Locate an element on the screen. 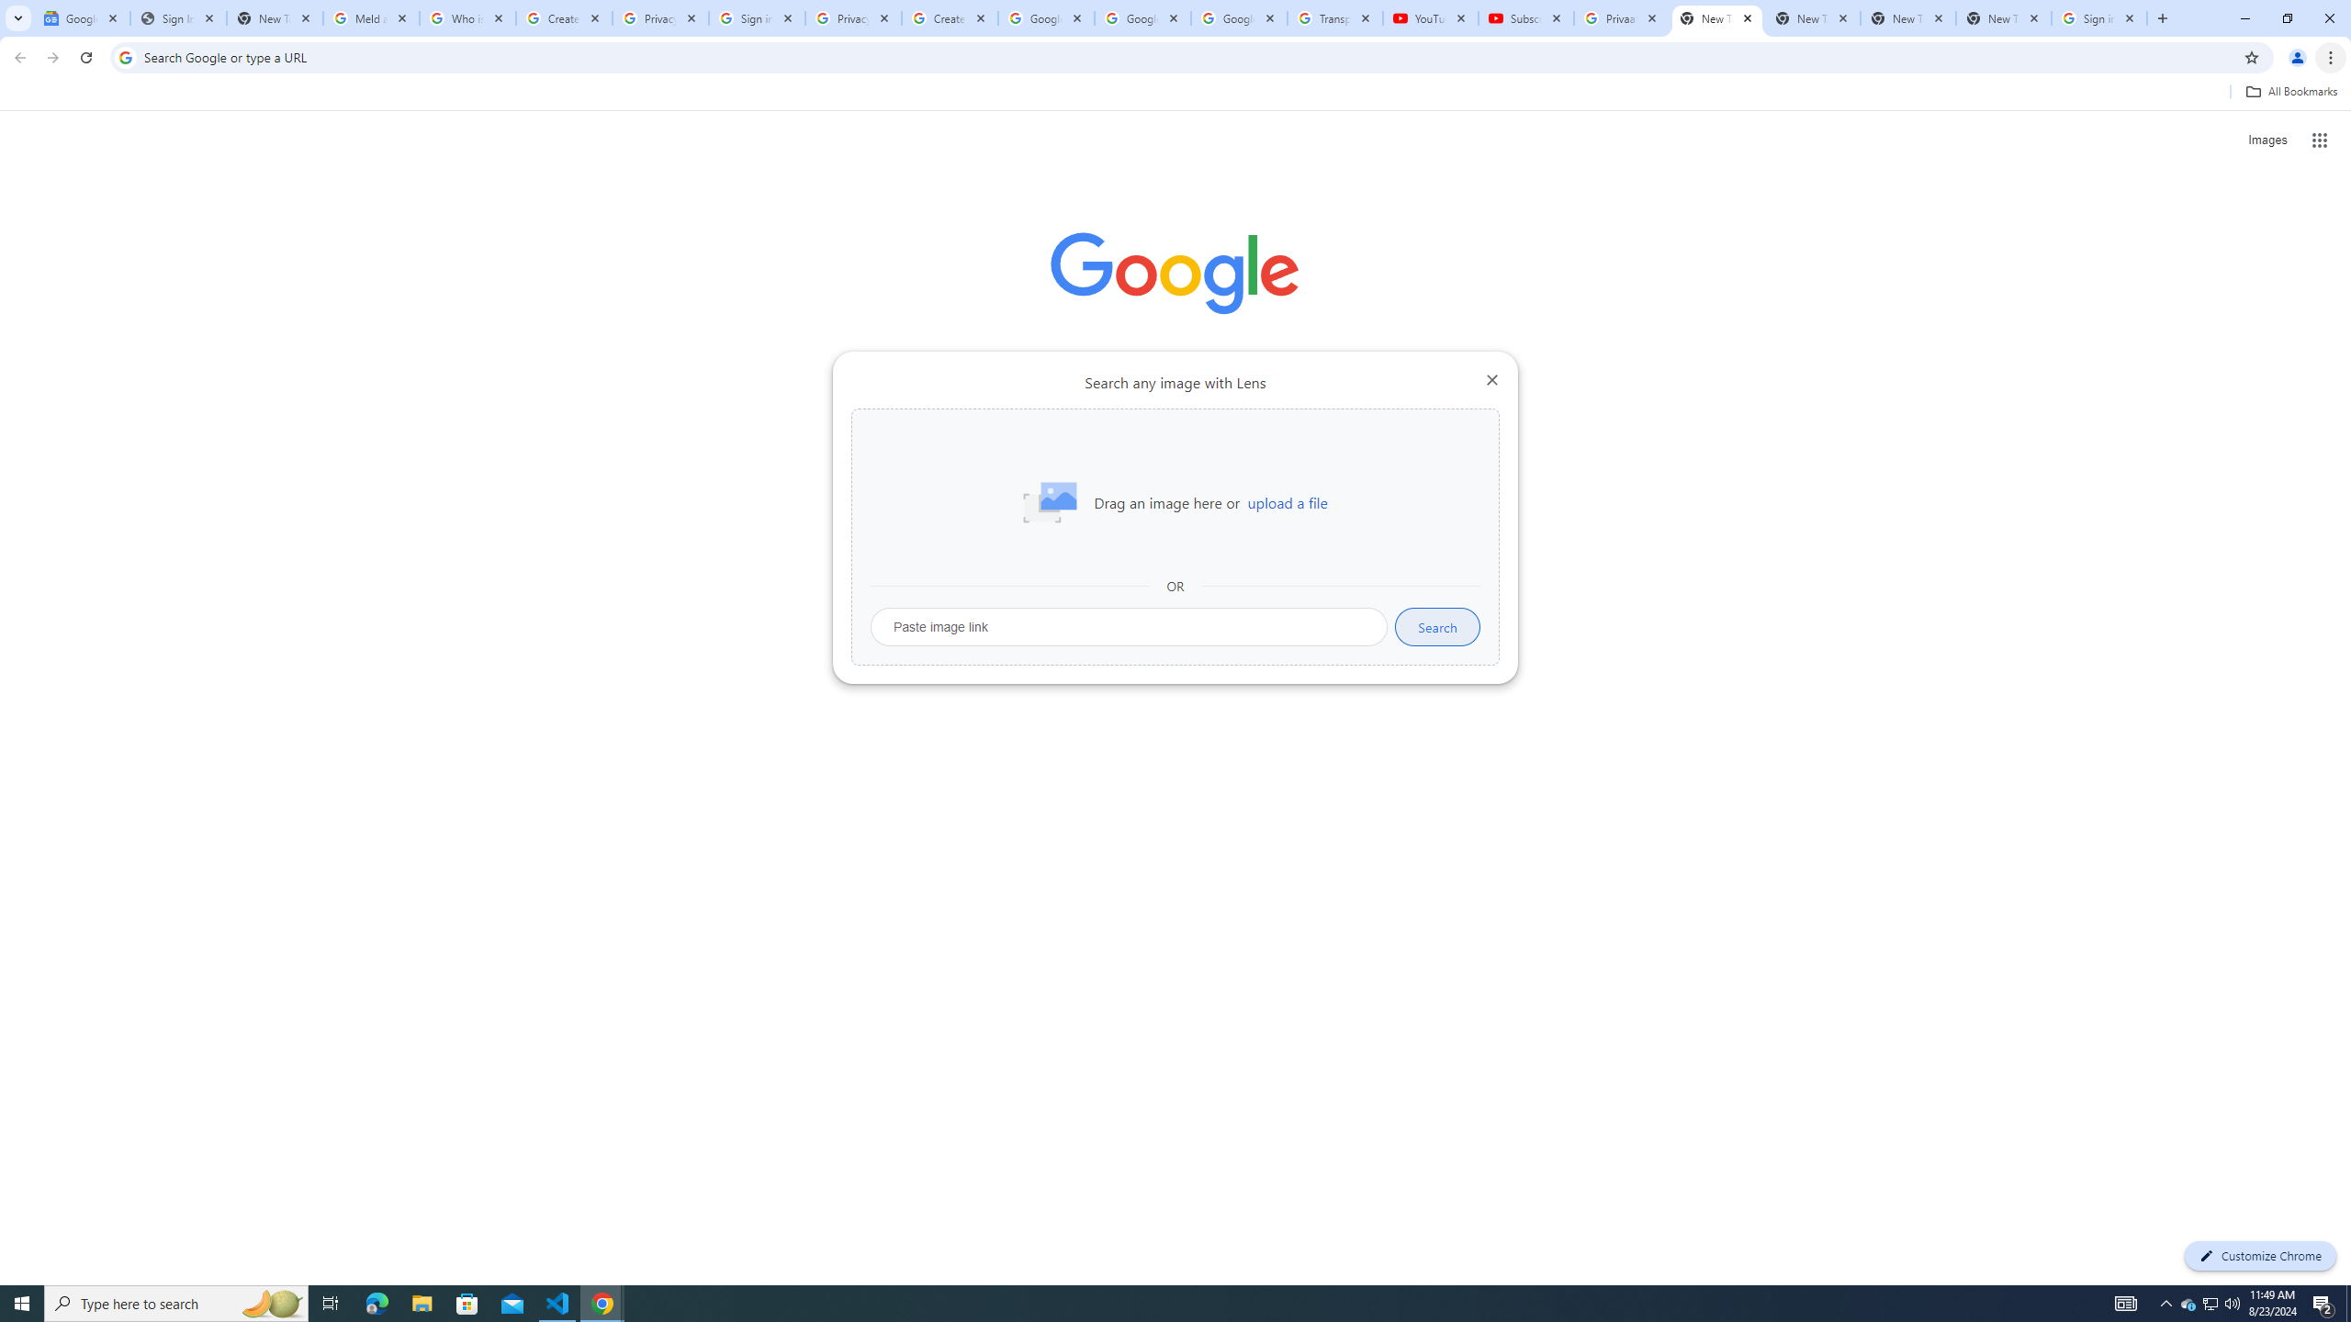  New Tab is located at coordinates (2004, 18).